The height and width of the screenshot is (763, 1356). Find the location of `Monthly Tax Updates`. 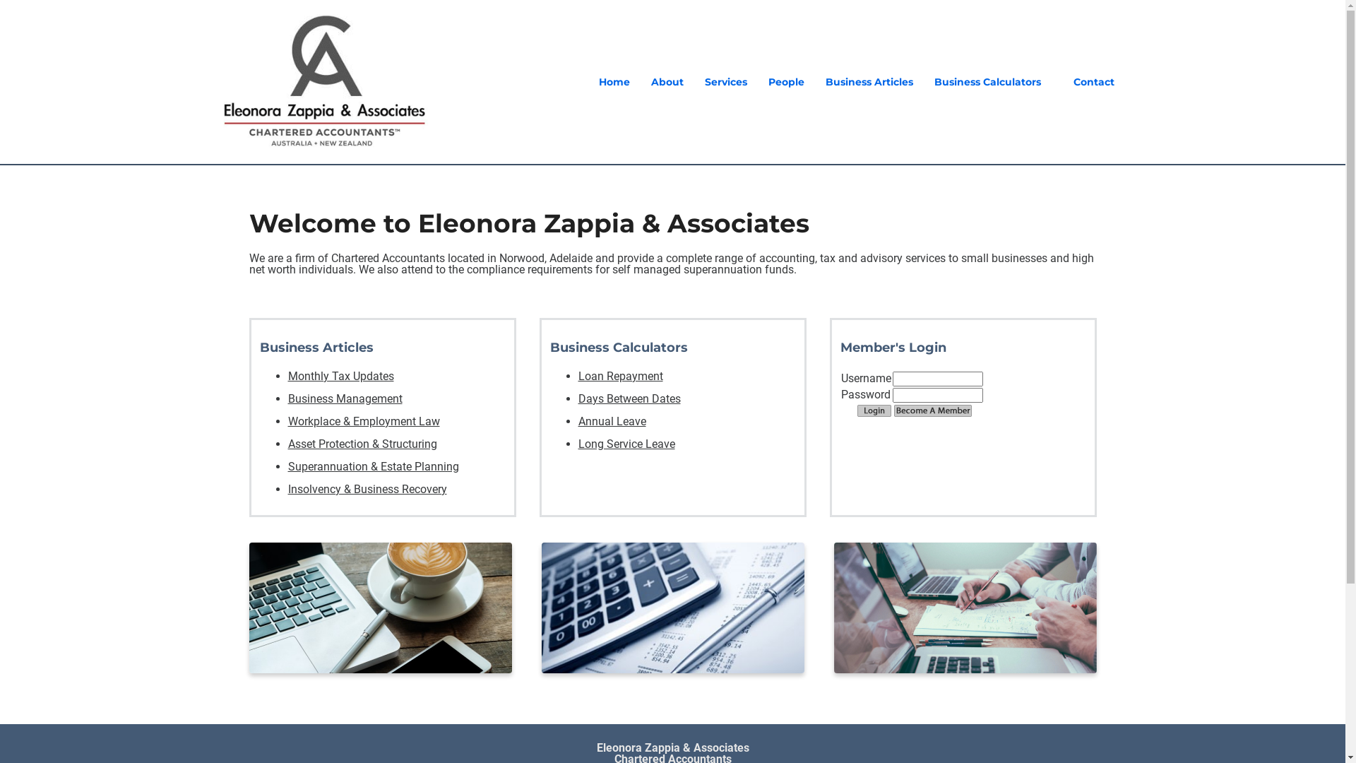

Monthly Tax Updates is located at coordinates (341, 376).